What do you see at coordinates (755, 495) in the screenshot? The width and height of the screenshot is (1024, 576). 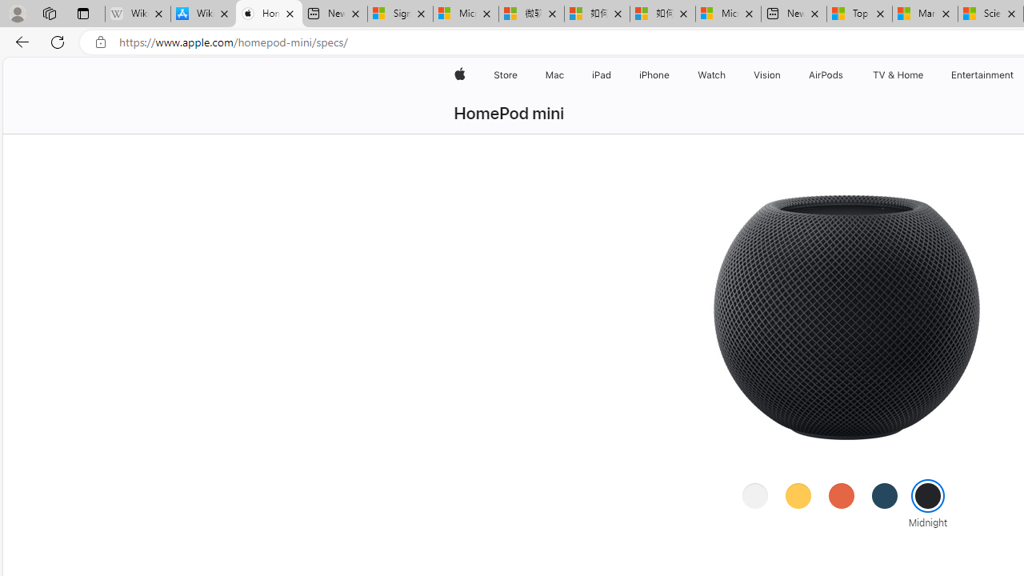 I see `White` at bounding box center [755, 495].